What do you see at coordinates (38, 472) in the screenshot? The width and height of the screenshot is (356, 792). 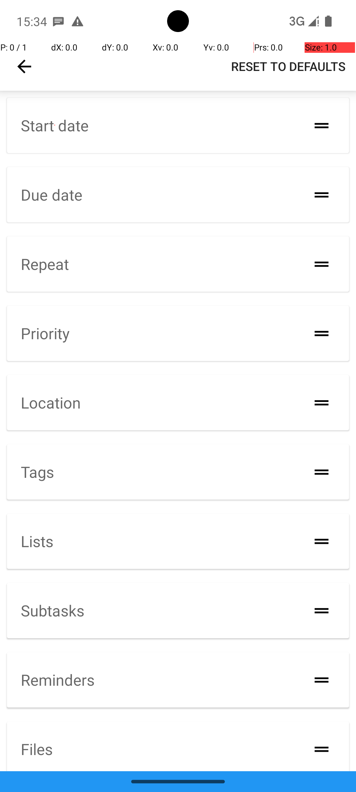 I see `Tags` at bounding box center [38, 472].